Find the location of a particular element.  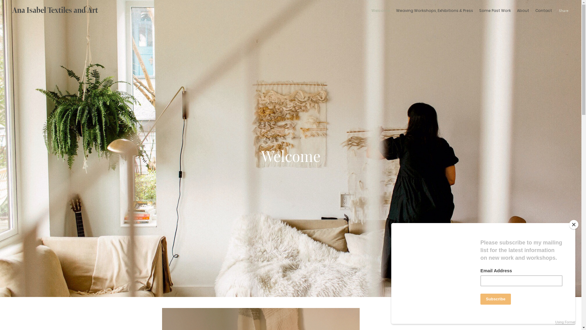

Using Format is located at coordinates (565, 322).